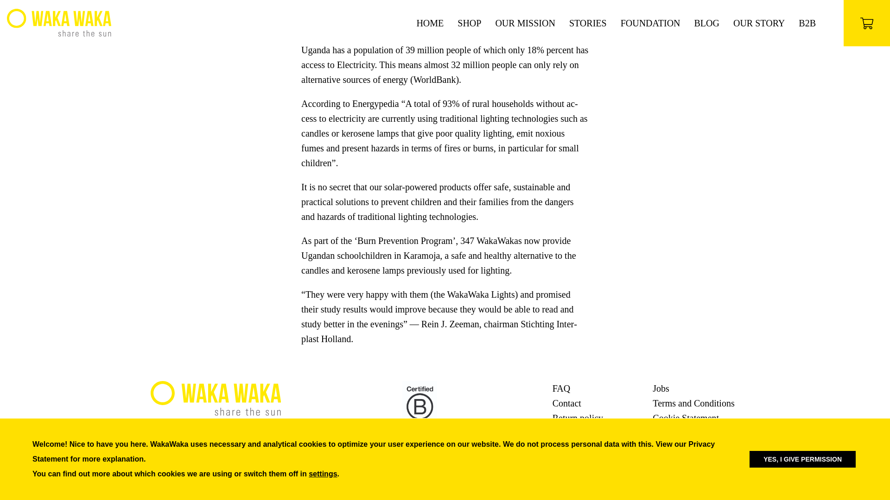 The image size is (890, 500). Describe the element at coordinates (802, 289) in the screenshot. I see `YES, I GIVE PERMISSION` at that location.